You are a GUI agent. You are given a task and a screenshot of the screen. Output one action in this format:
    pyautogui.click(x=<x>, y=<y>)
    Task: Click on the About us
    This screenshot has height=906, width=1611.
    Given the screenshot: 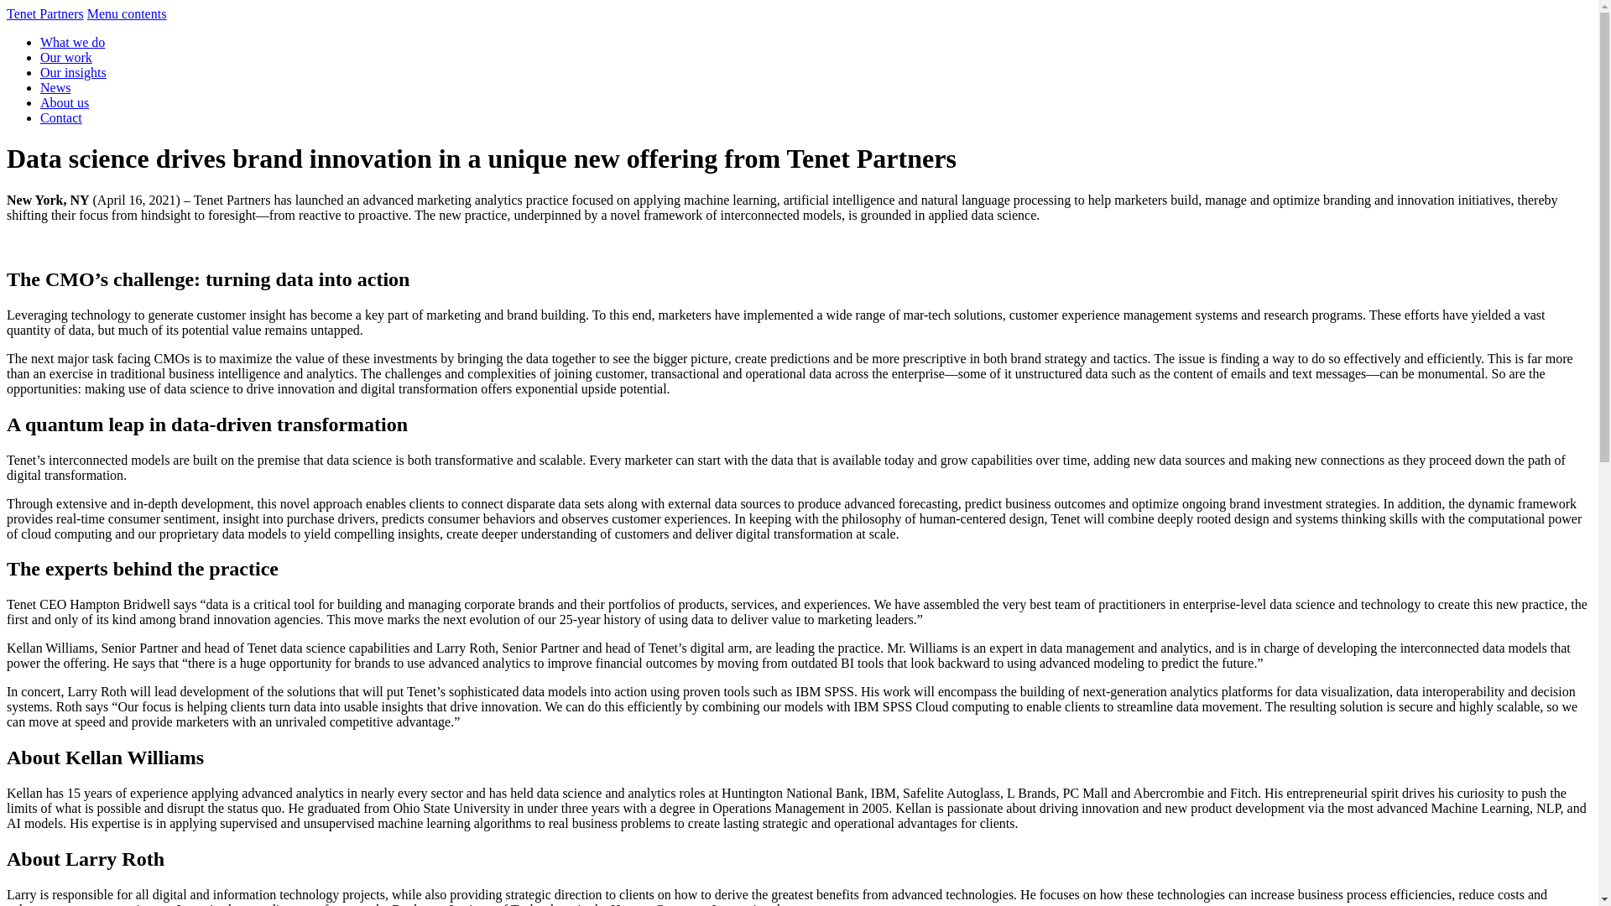 What is the action you would take?
    pyautogui.click(x=64, y=102)
    